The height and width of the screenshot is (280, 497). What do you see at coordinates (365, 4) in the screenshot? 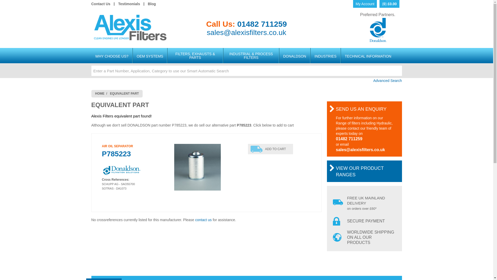
I see `My Account` at bounding box center [365, 4].